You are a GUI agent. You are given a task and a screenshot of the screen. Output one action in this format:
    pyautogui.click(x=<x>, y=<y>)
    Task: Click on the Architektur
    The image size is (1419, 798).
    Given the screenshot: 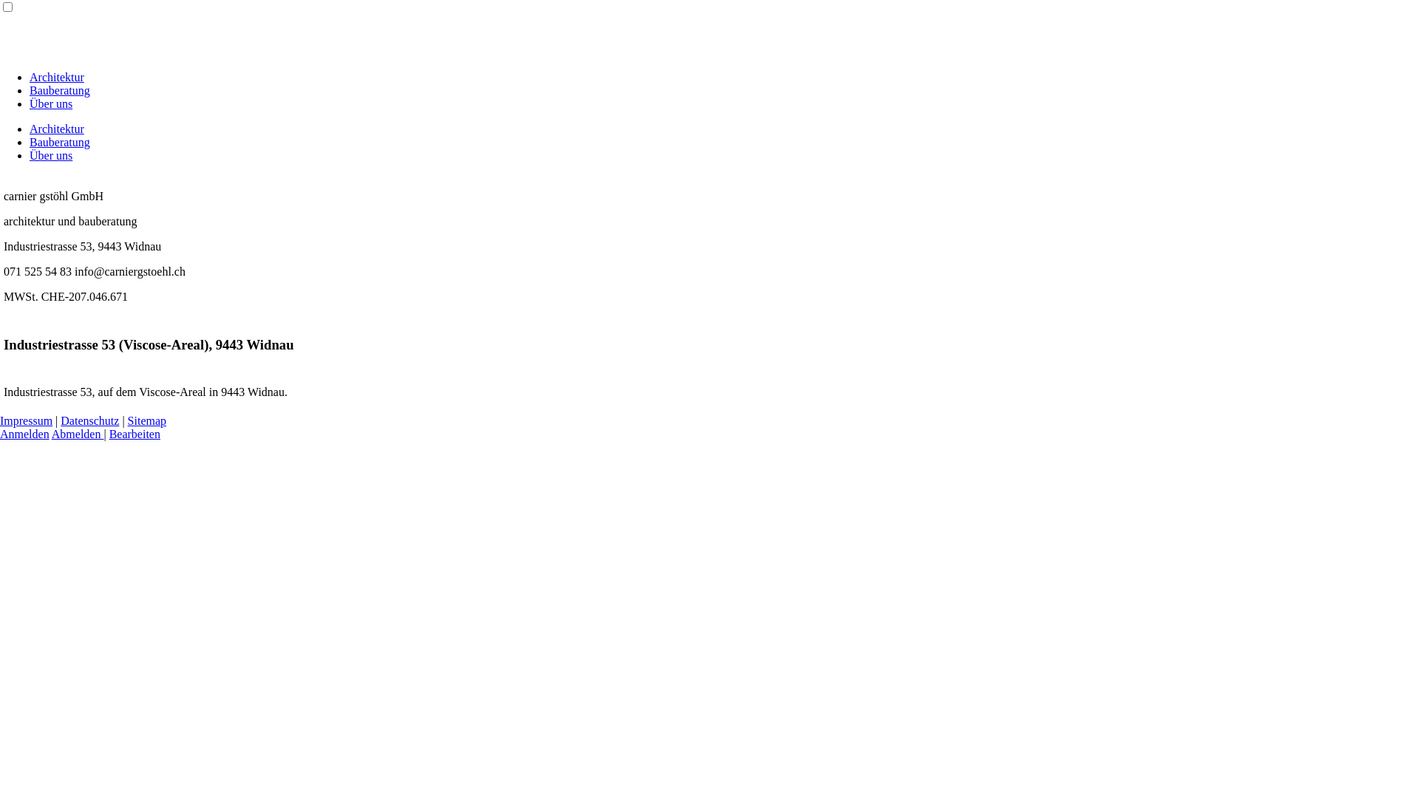 What is the action you would take?
    pyautogui.click(x=57, y=129)
    